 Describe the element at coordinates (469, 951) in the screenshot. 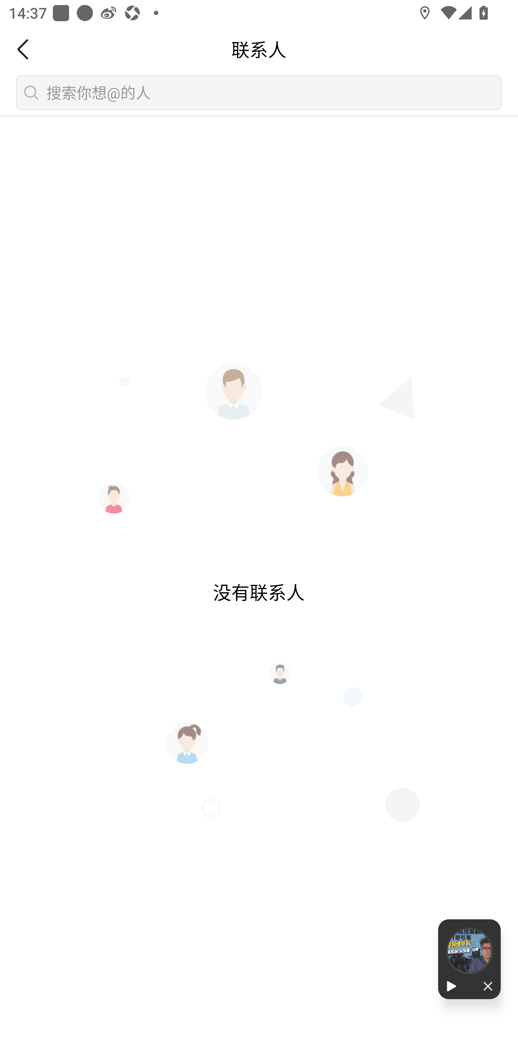

I see `当前进度 0%` at that location.